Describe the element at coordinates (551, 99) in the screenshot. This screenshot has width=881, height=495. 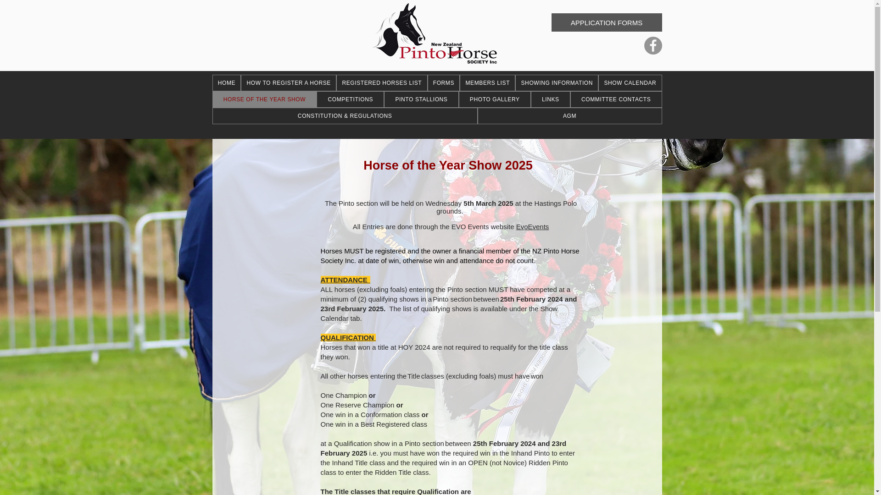
I see `LINKS` at that location.